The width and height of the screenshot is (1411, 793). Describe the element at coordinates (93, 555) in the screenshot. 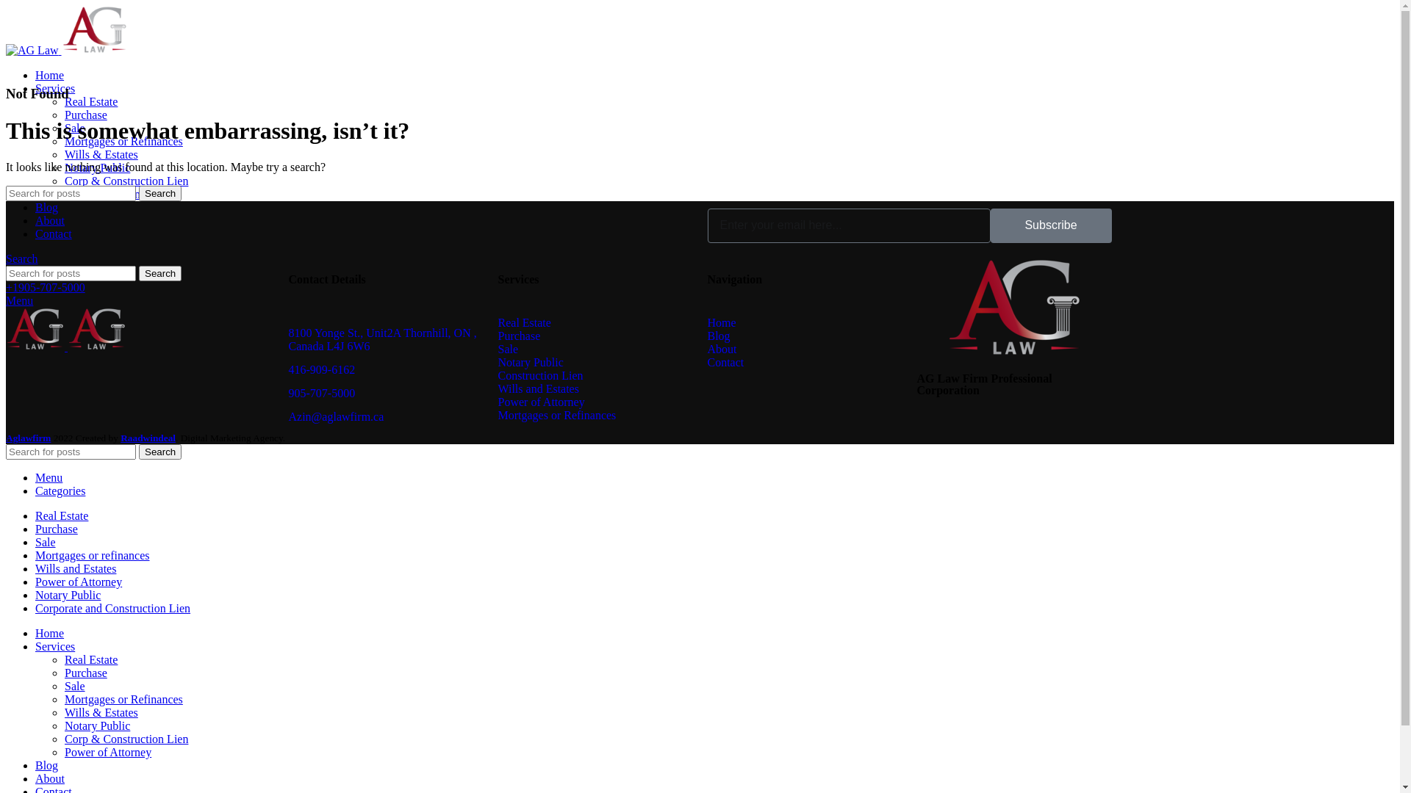

I see `Mortgages or refinances` at that location.